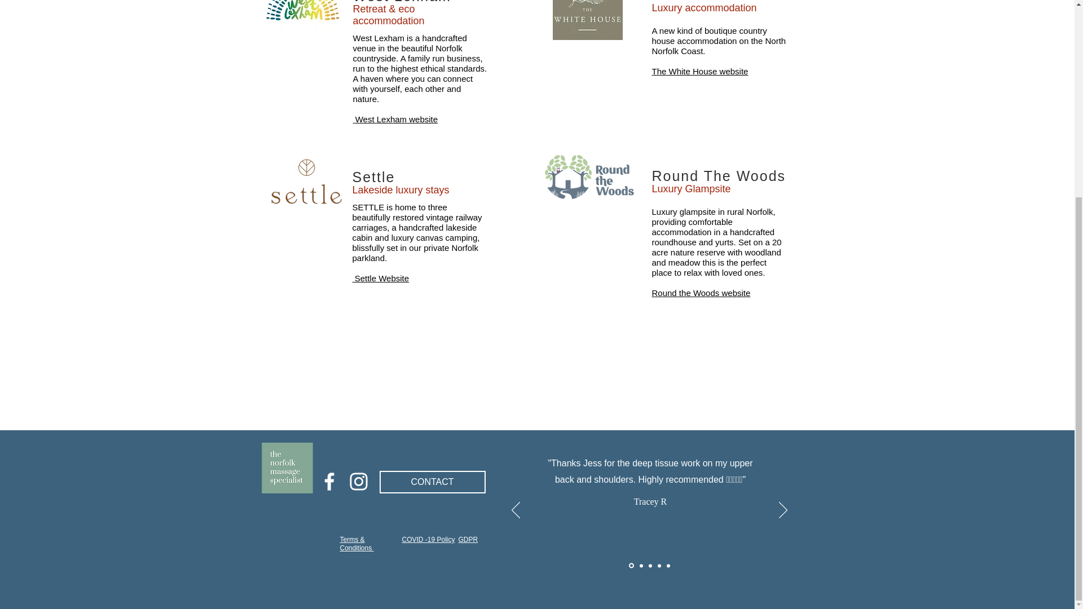 Image resolution: width=1083 pixels, height=609 pixels. Describe the element at coordinates (380, 279) in the screenshot. I see ` Settle Website` at that location.